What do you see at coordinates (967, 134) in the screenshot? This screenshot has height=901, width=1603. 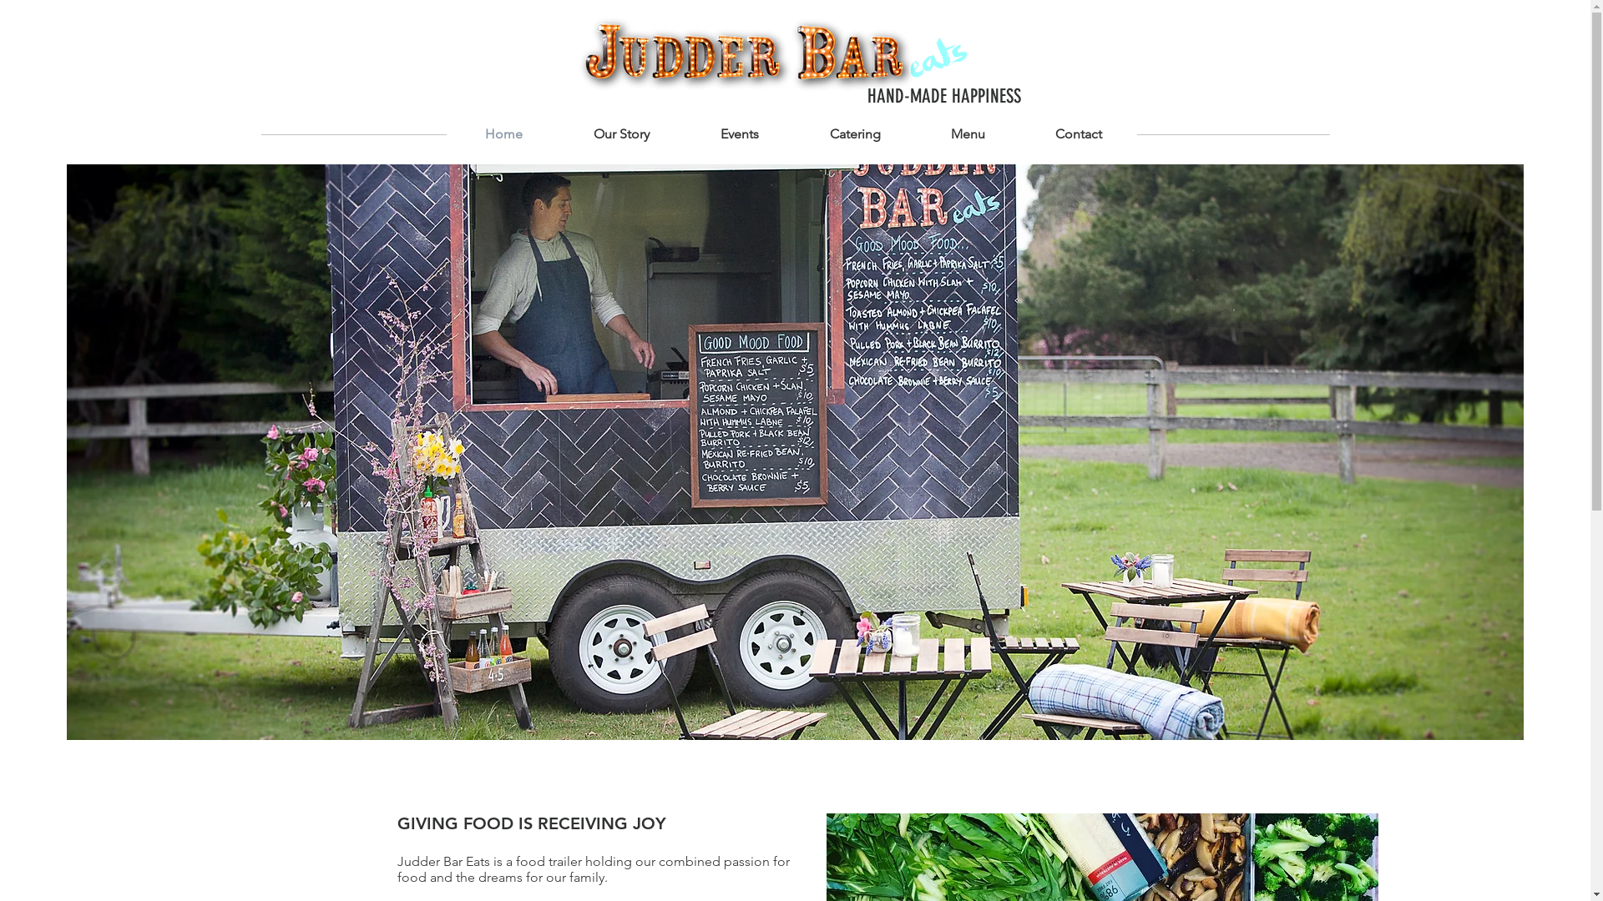 I see `Menu` at bounding box center [967, 134].